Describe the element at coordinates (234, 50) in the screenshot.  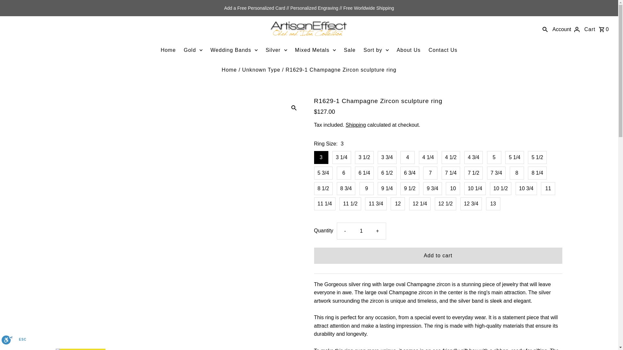
I see `Wedding Bands` at that location.